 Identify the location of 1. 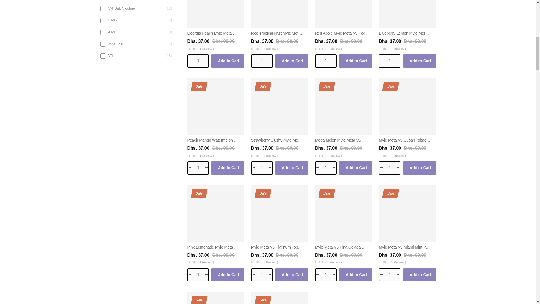
(262, 61).